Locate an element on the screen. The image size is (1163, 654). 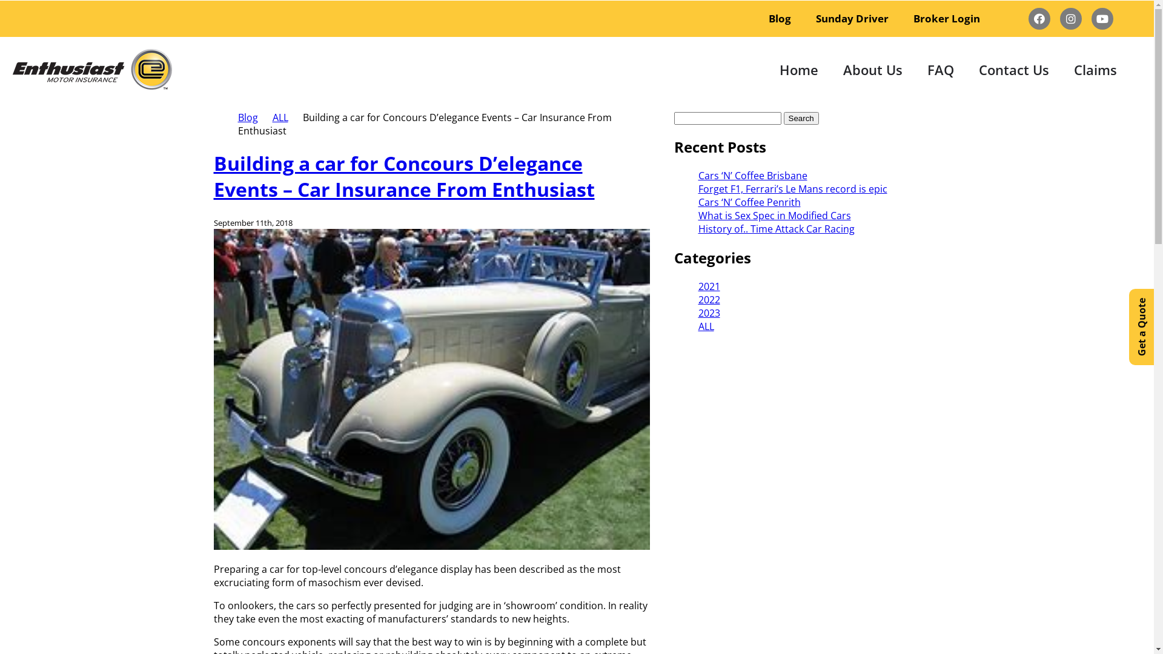
What is Sex Spec in Modified Cars is located at coordinates (774, 216).